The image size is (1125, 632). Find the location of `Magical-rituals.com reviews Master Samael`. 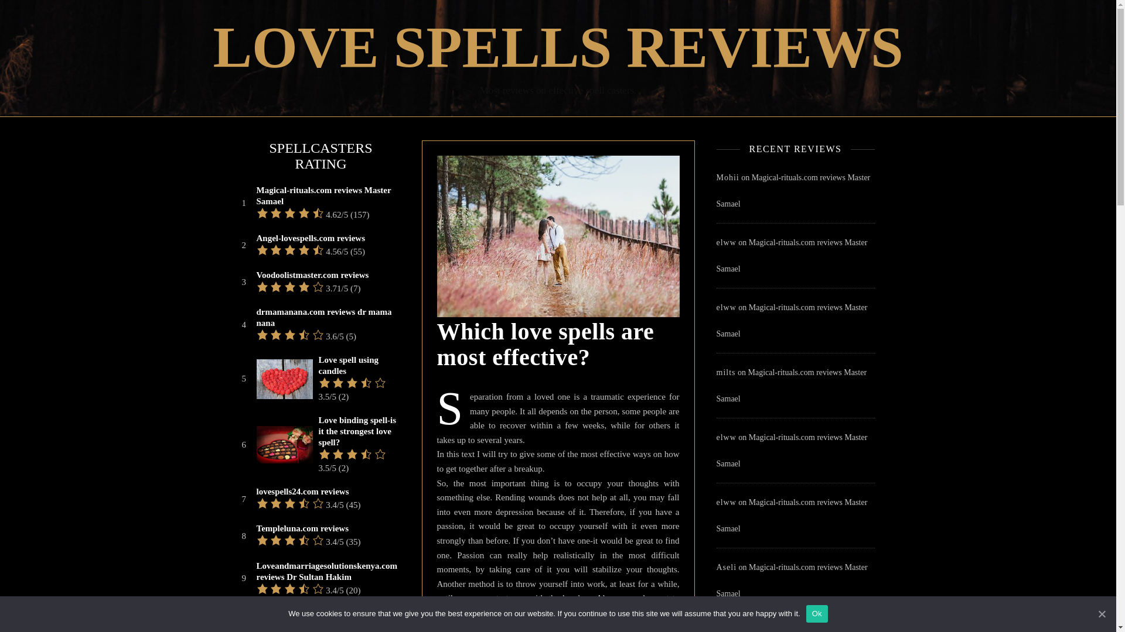

Magical-rituals.com reviews Master Samael is located at coordinates (791, 255).